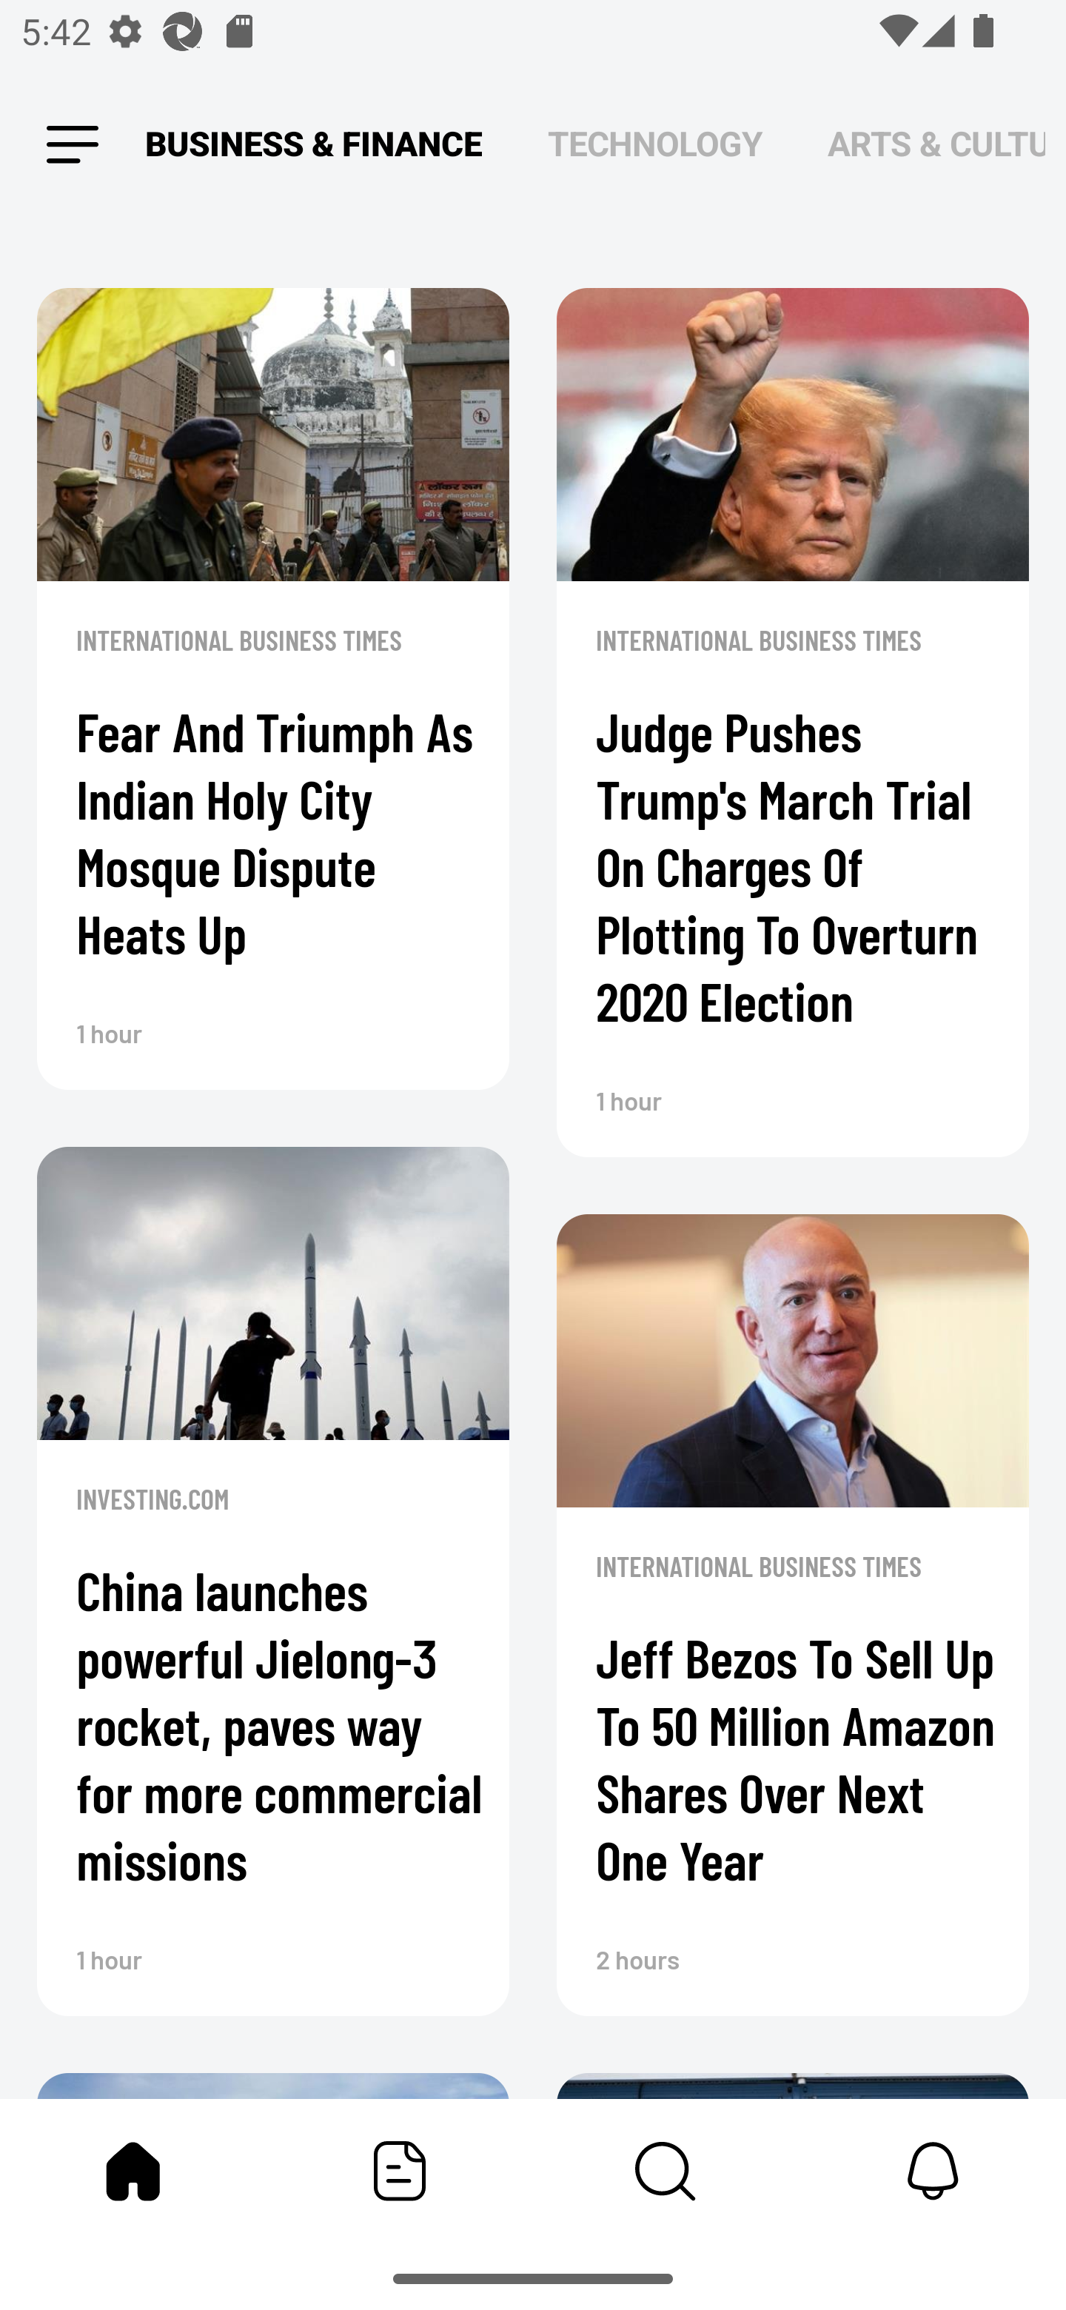 This screenshot has height=2310, width=1066. What do you see at coordinates (73, 145) in the screenshot?
I see `Leading Icon` at bounding box center [73, 145].